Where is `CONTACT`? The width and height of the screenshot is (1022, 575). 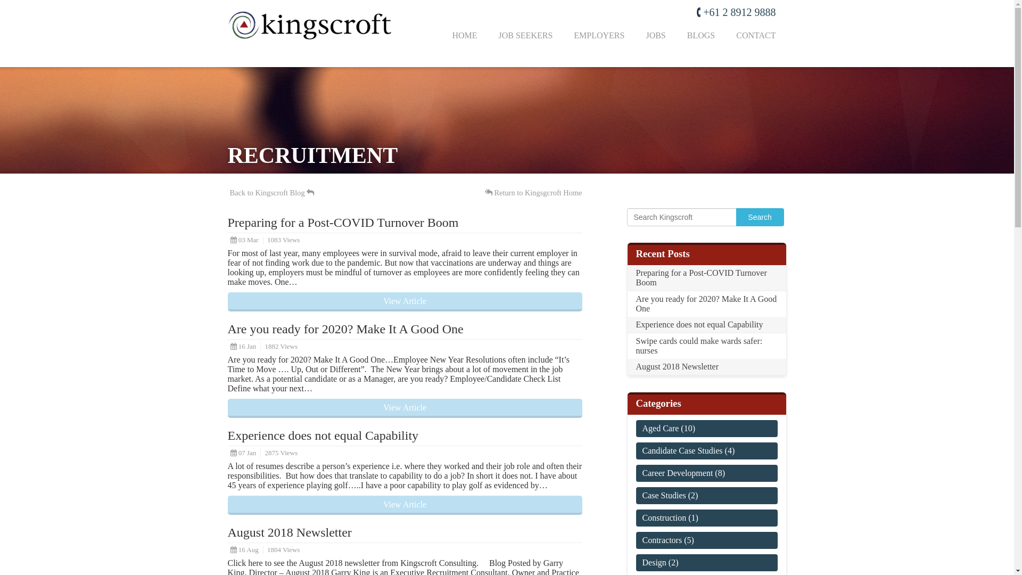
CONTACT is located at coordinates (756, 36).